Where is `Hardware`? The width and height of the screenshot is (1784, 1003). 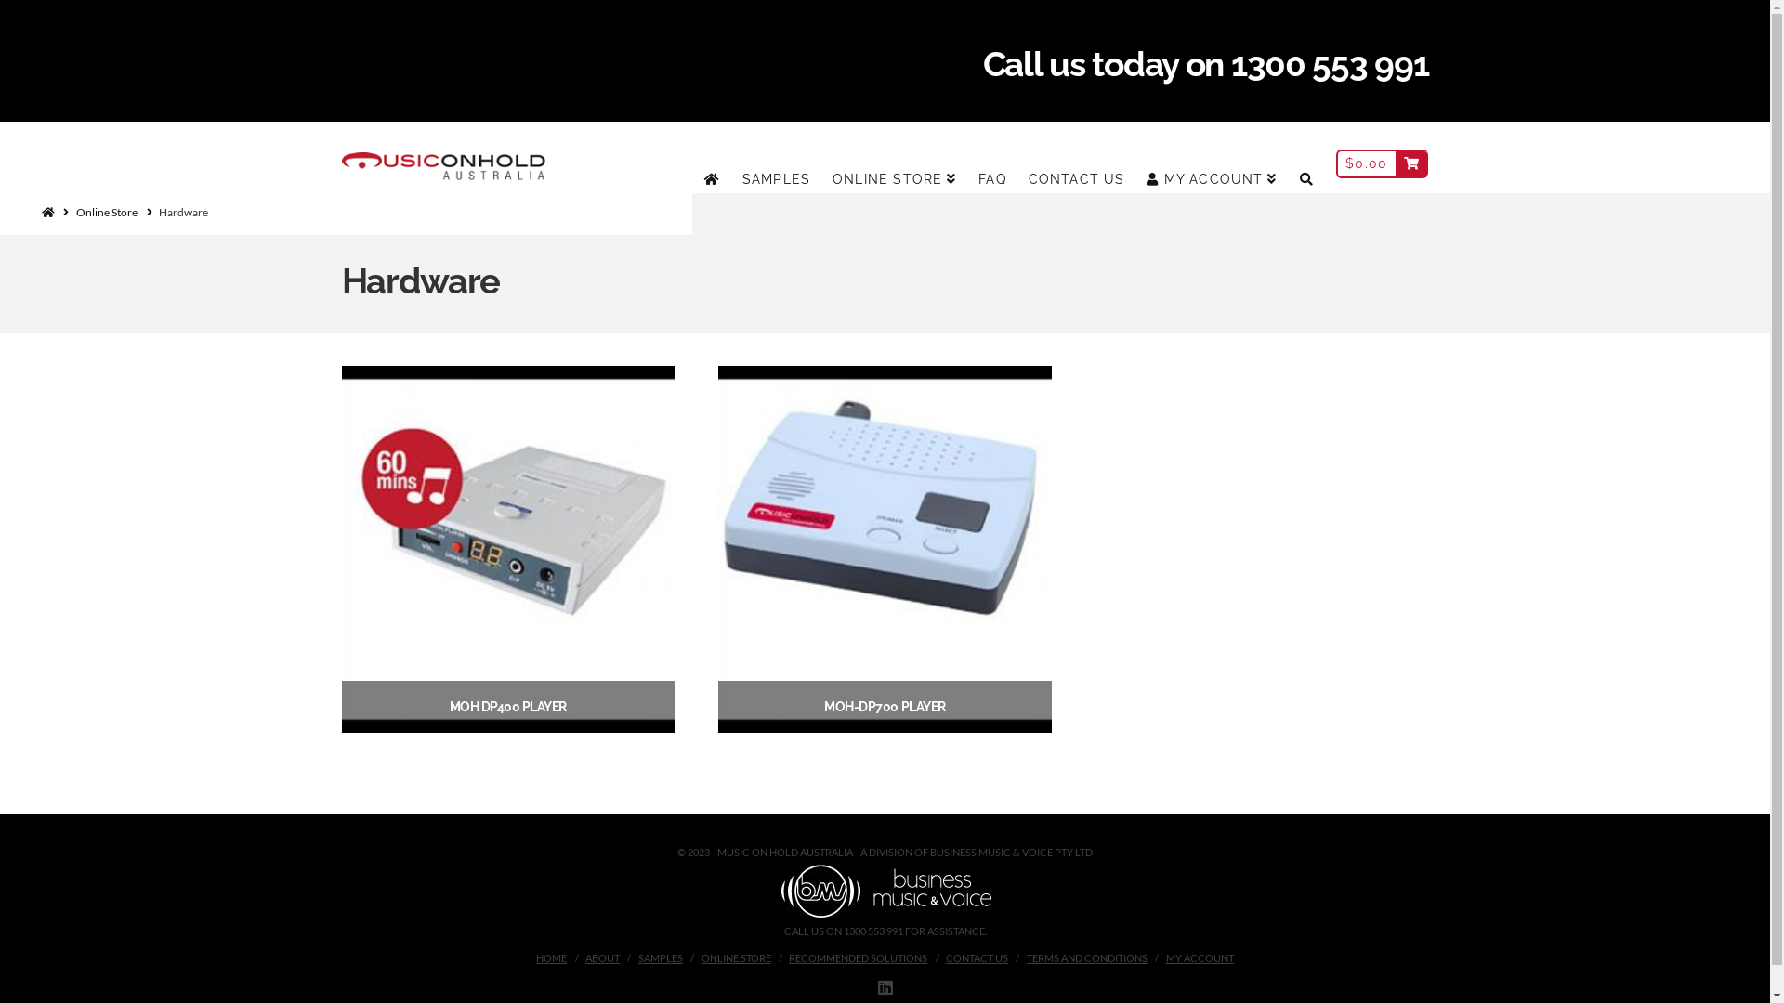
Hardware is located at coordinates (184, 214).